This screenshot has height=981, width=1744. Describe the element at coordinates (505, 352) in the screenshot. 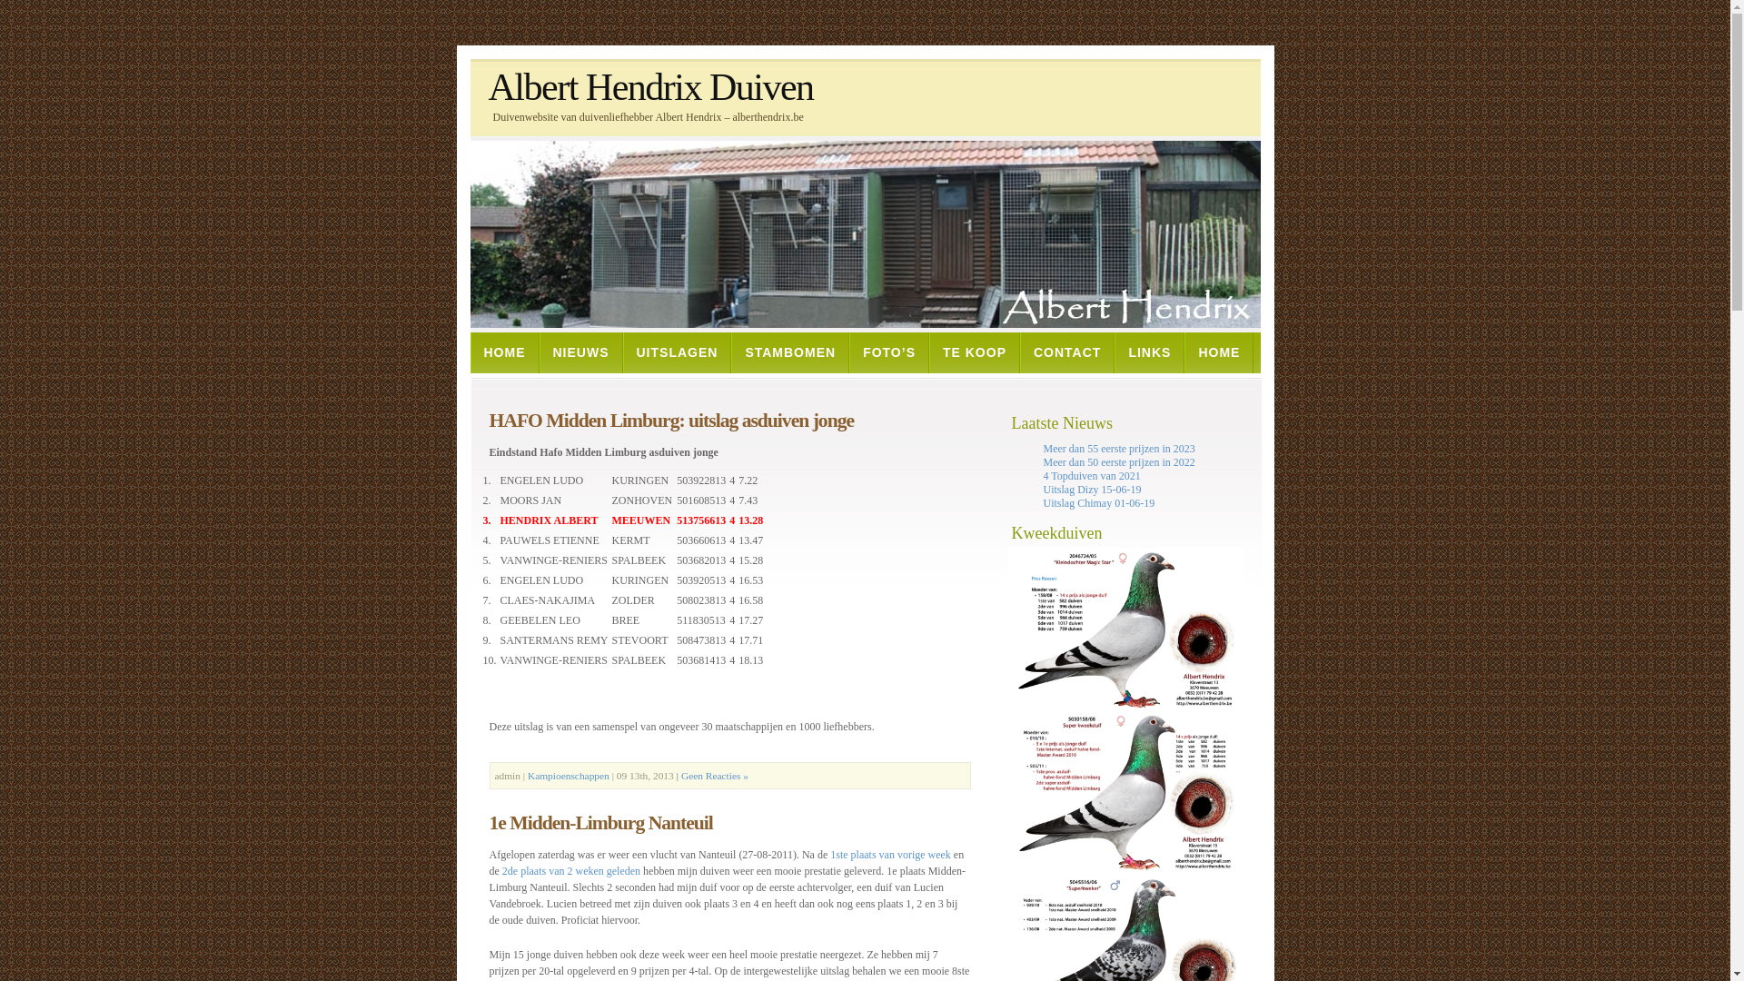

I see `HOME` at that location.